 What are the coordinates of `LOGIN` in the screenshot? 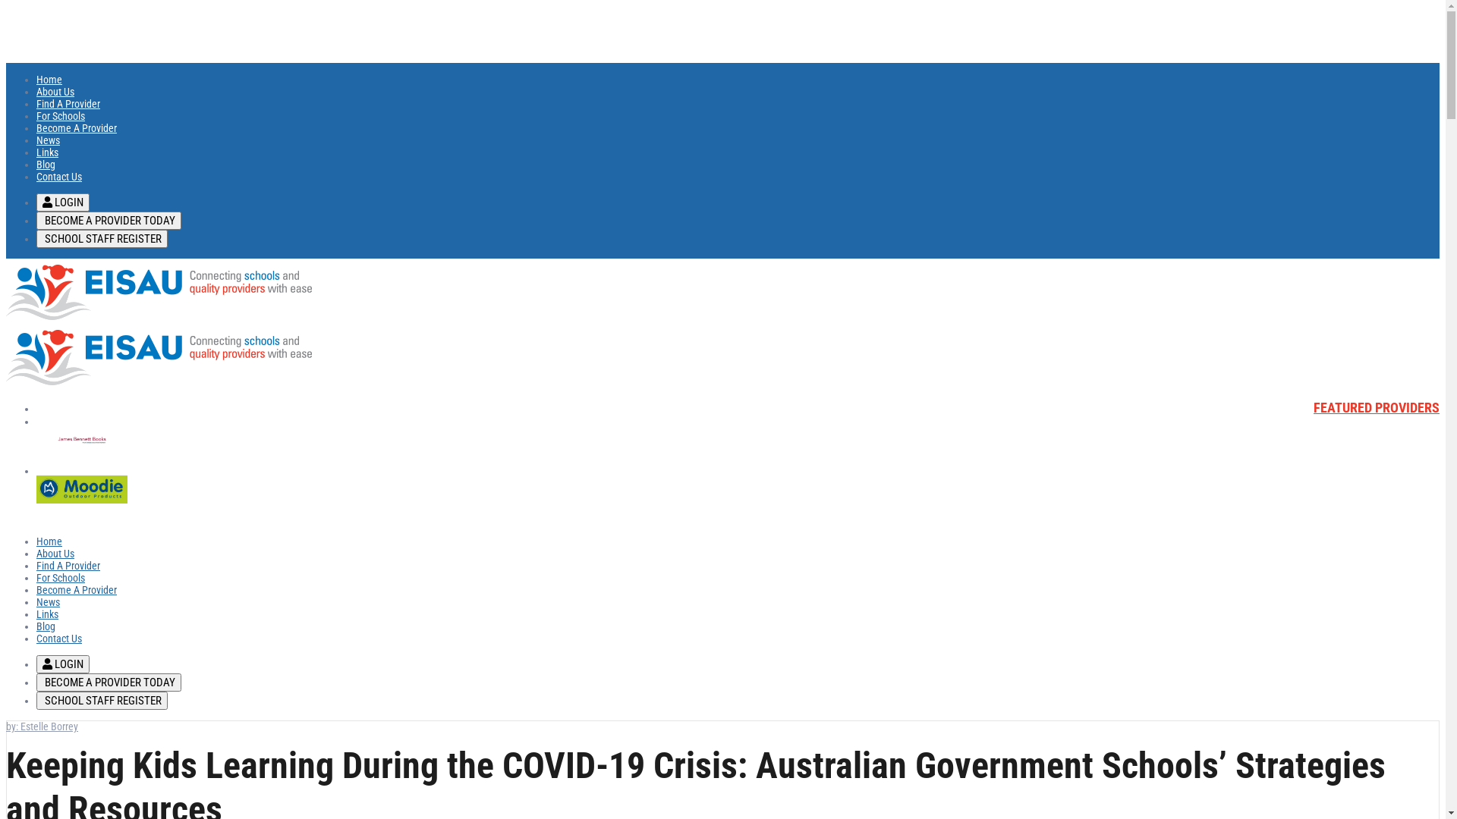 It's located at (63, 202).